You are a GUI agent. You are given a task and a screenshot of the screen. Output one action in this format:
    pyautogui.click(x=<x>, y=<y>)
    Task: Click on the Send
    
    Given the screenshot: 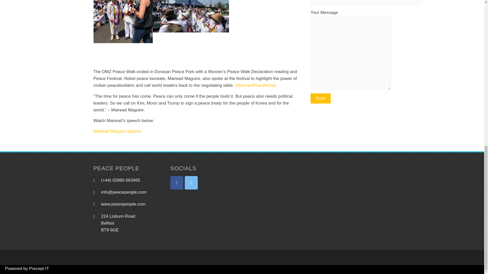 What is the action you would take?
    pyautogui.click(x=321, y=98)
    